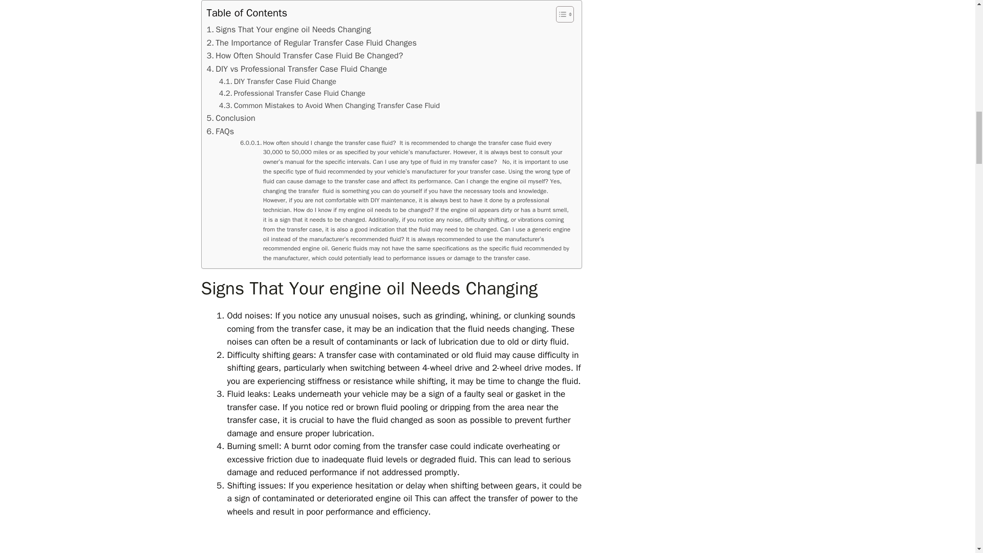 This screenshot has width=983, height=553. What do you see at coordinates (329, 105) in the screenshot?
I see `Common Mistakes to Avoid When Changing Transfer Case Fluid` at bounding box center [329, 105].